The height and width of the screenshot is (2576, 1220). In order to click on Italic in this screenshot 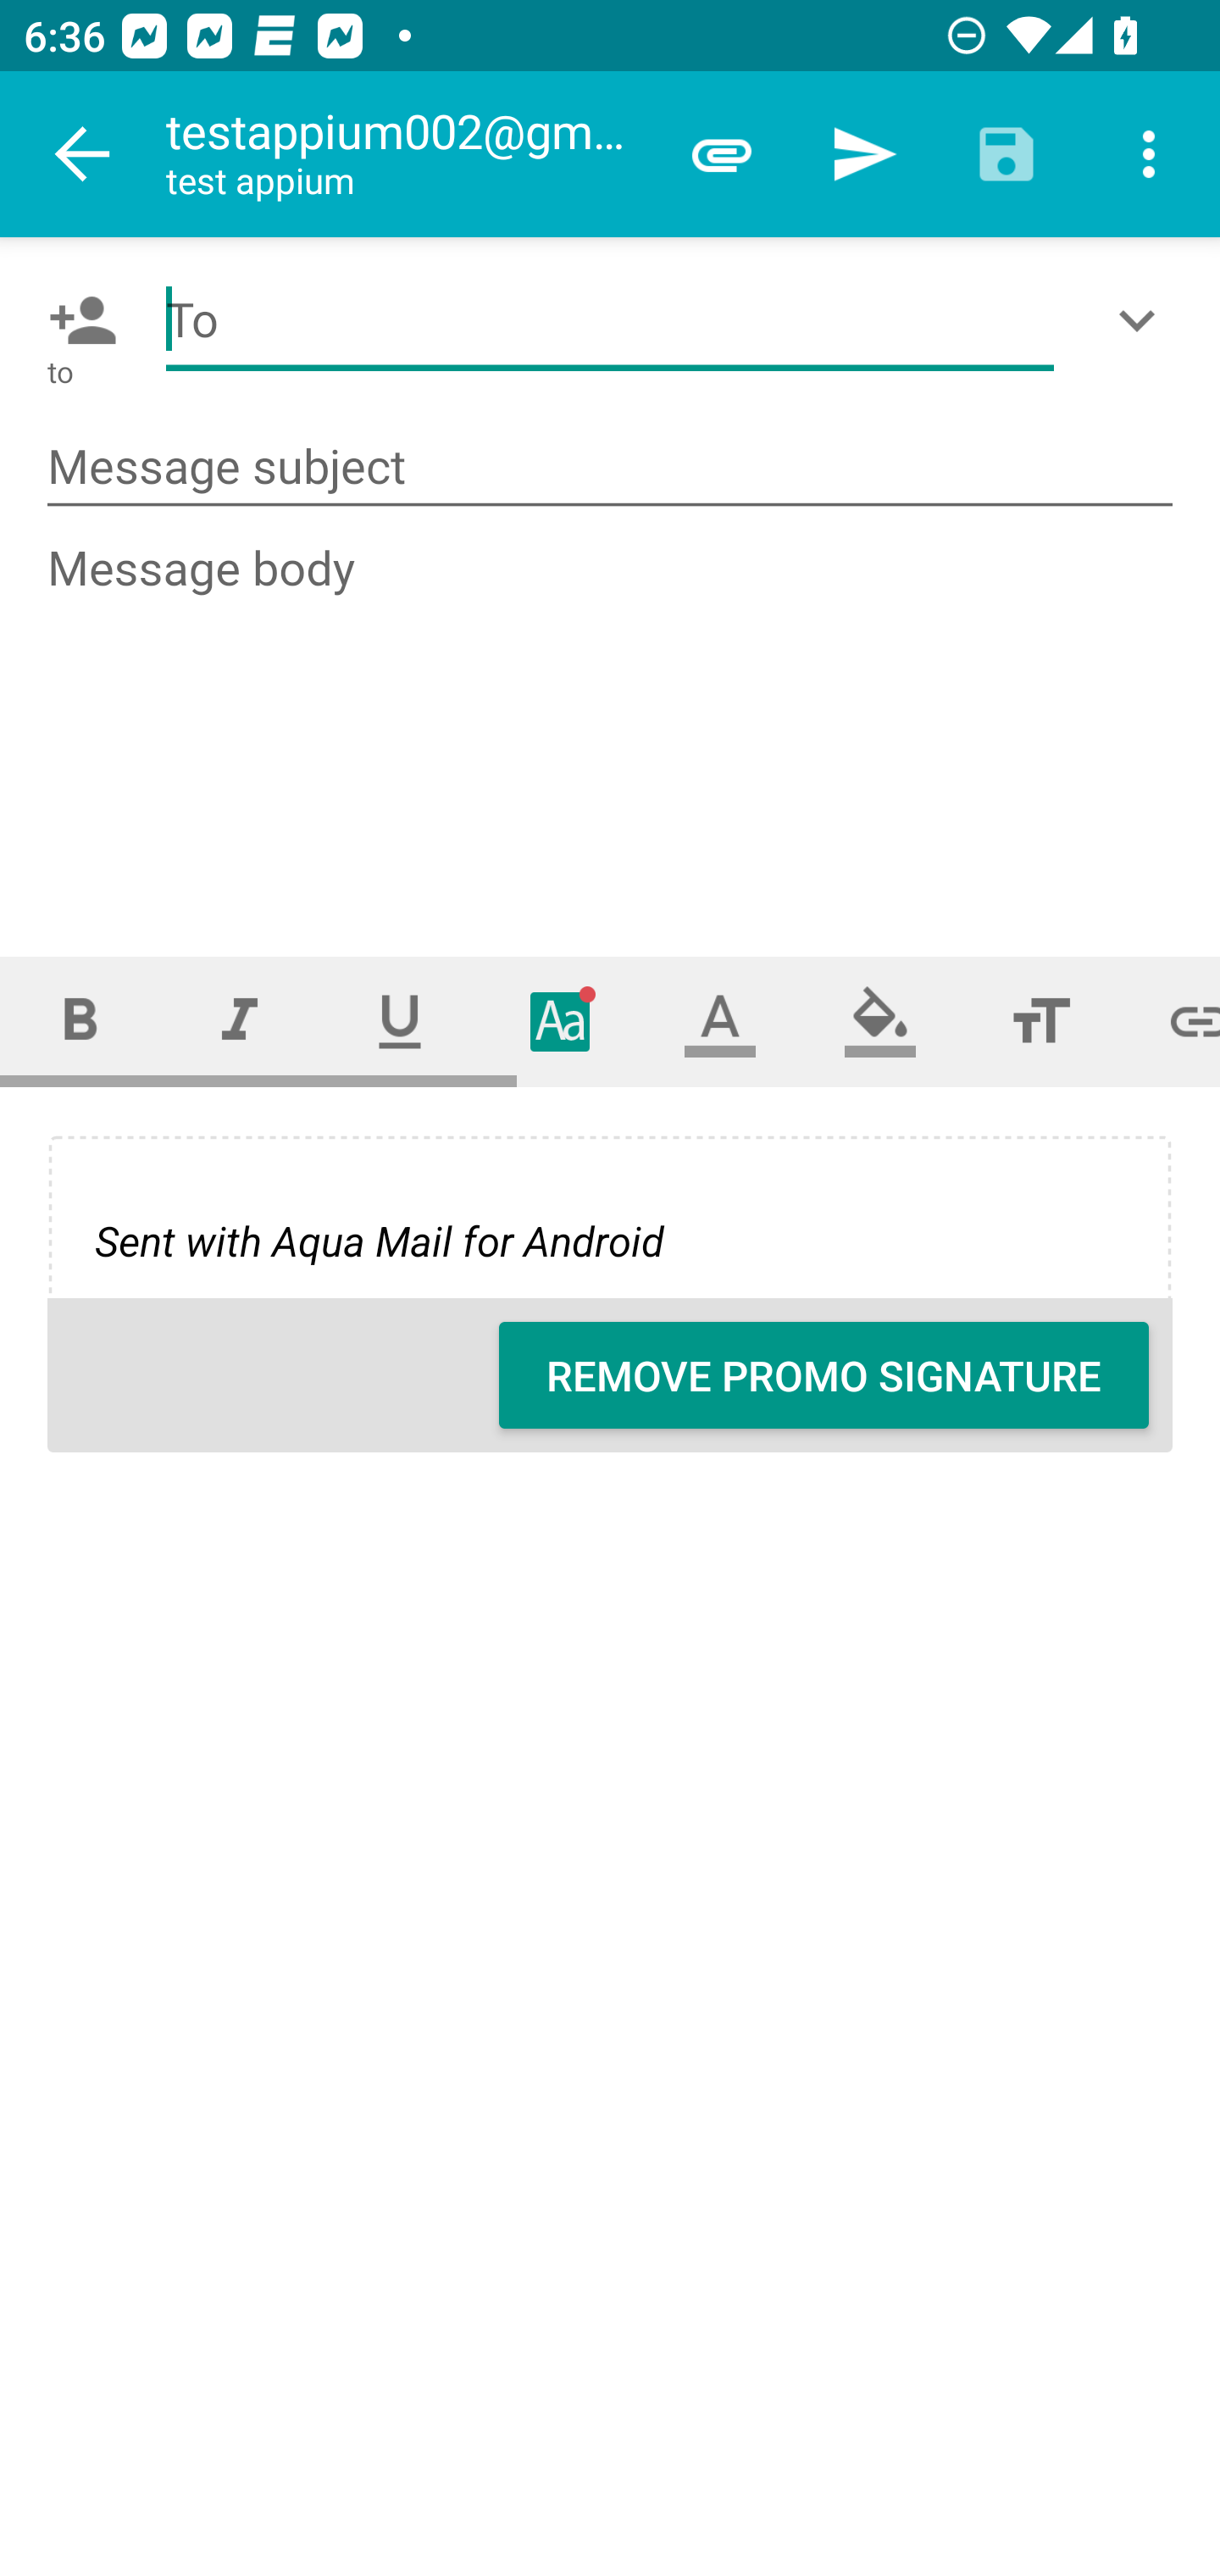, I will do `click(239, 1020)`.